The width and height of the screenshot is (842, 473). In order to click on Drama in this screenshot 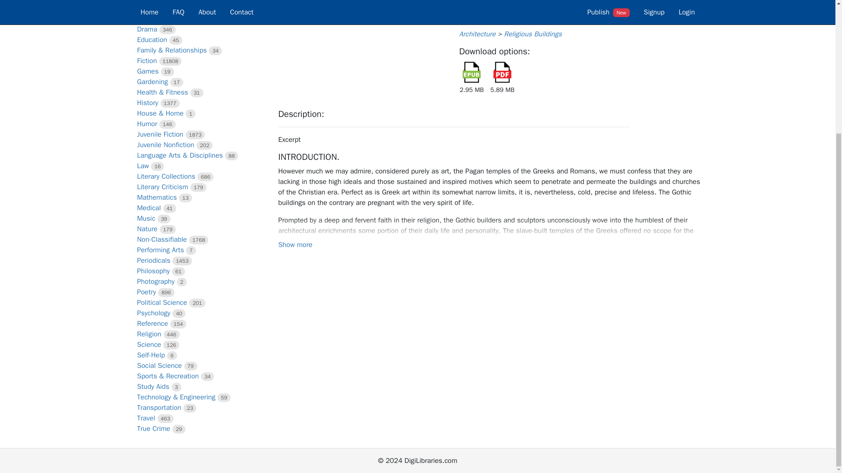, I will do `click(146, 29)`.